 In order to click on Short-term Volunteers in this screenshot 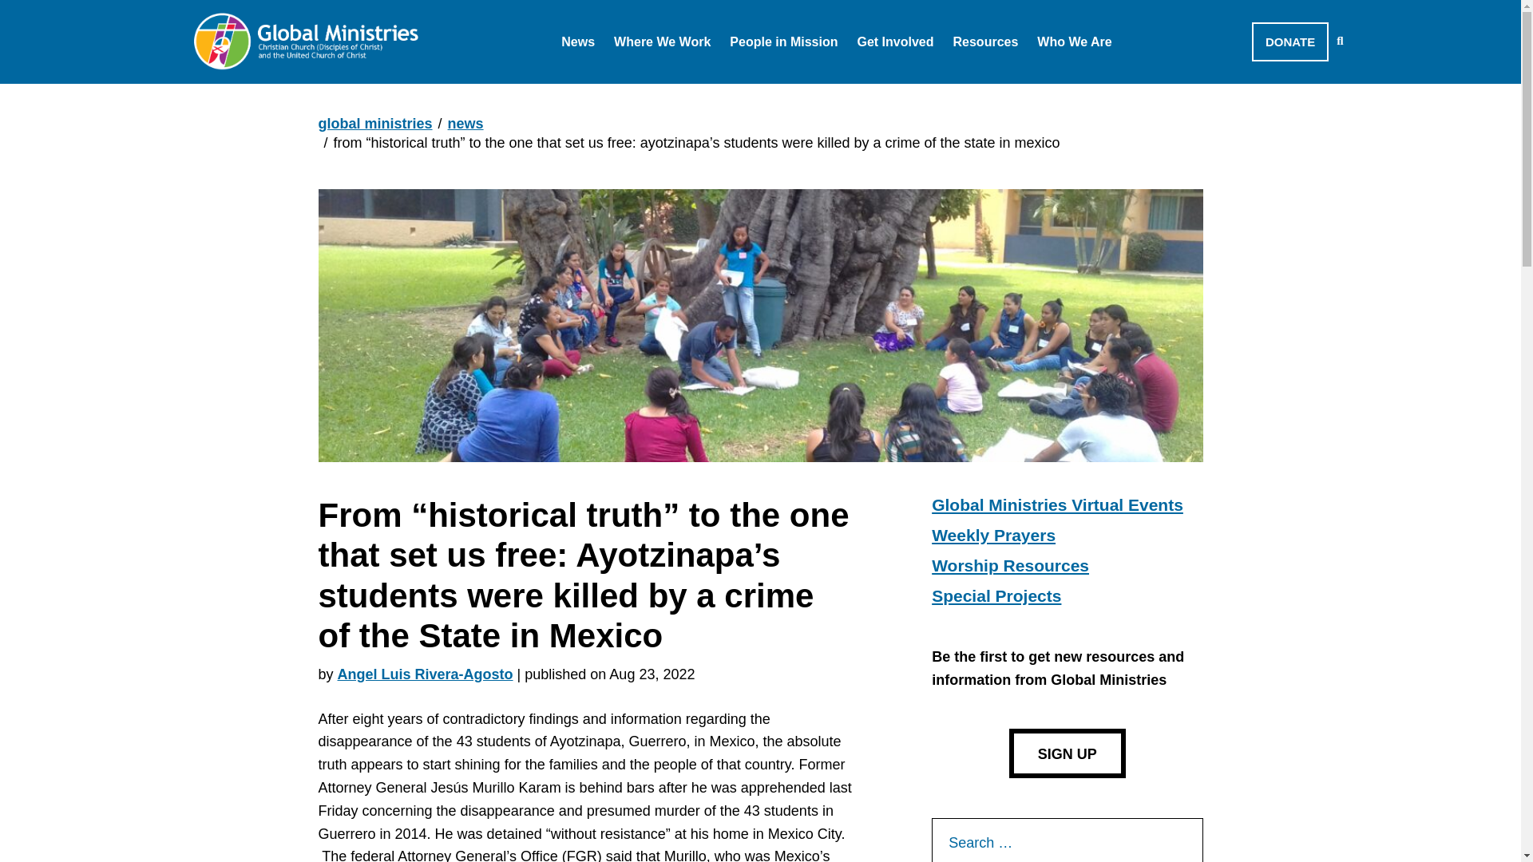, I will do `click(821, 83)`.